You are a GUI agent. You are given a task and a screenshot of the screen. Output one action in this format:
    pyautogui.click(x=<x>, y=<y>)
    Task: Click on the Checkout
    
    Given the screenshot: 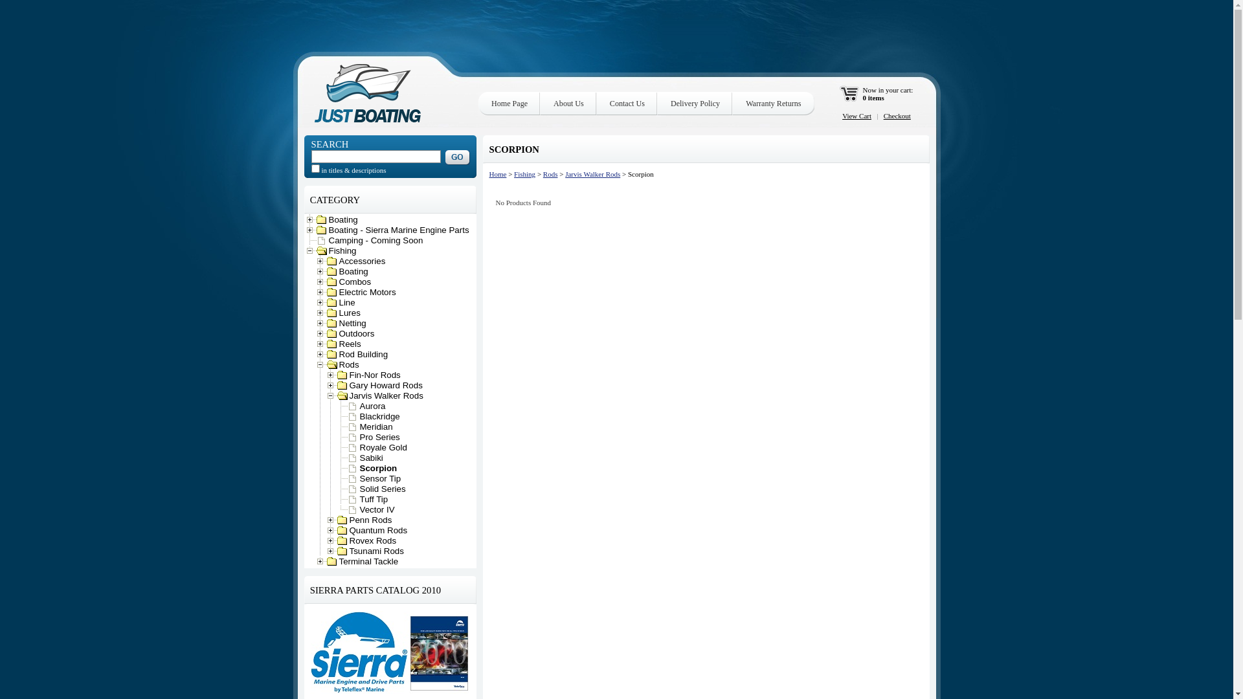 What is the action you would take?
    pyautogui.click(x=897, y=116)
    